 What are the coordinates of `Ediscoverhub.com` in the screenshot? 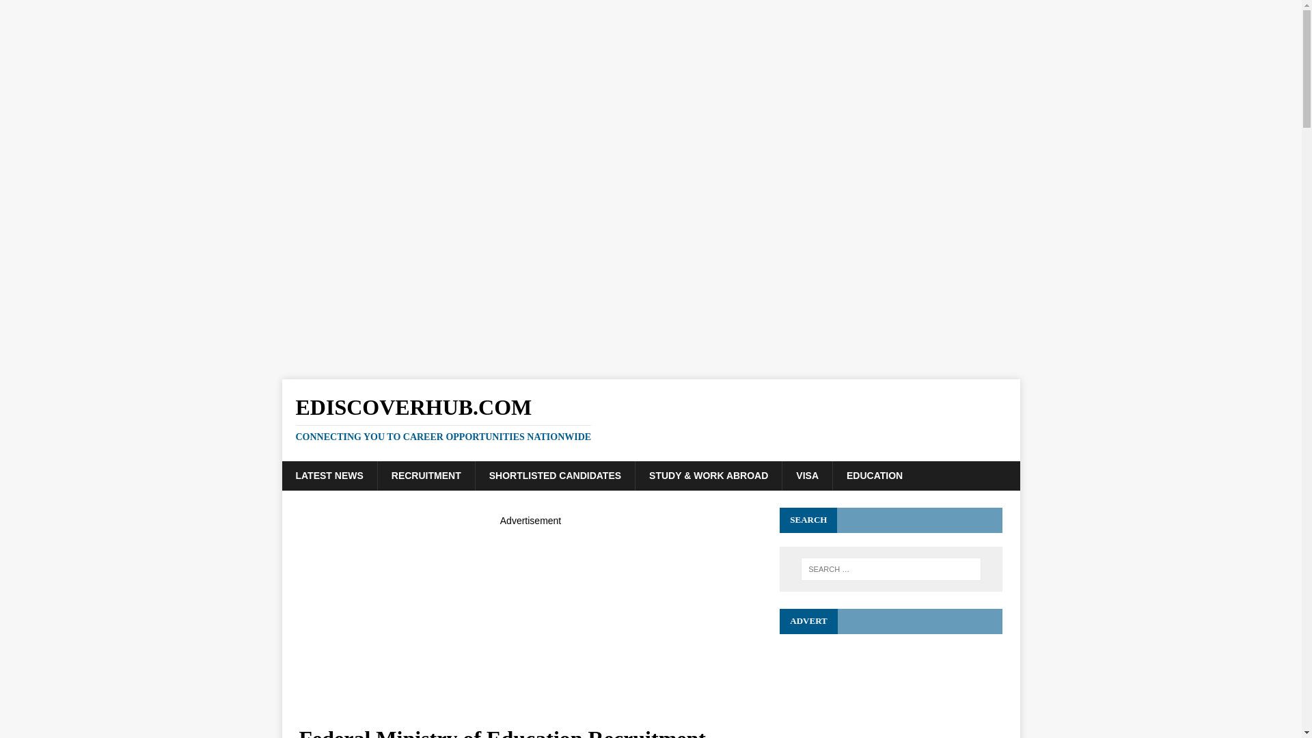 It's located at (651, 418).